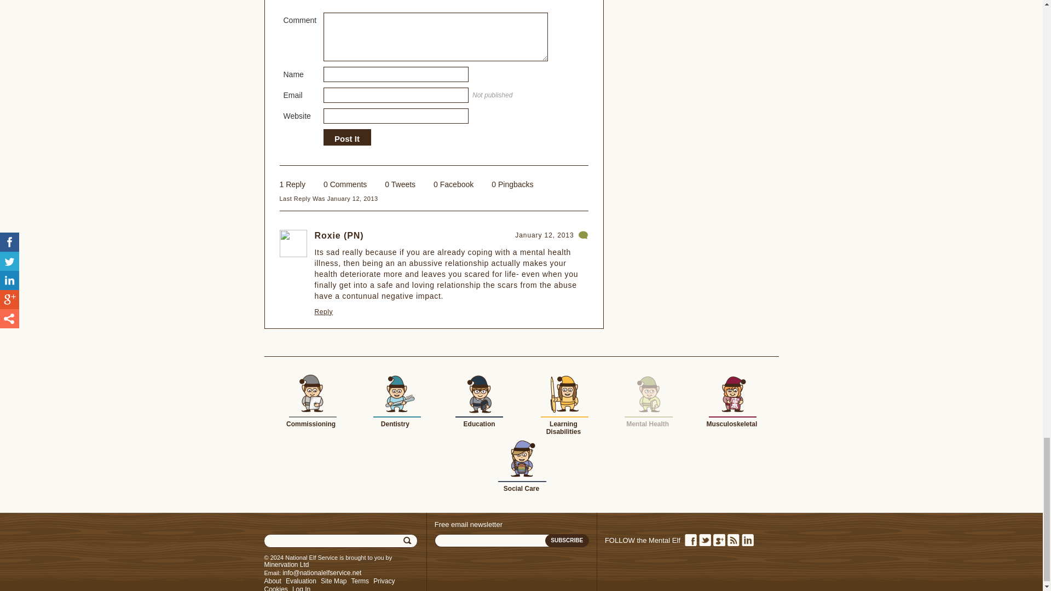 The width and height of the screenshot is (1051, 591). I want to click on Post It, so click(347, 139).